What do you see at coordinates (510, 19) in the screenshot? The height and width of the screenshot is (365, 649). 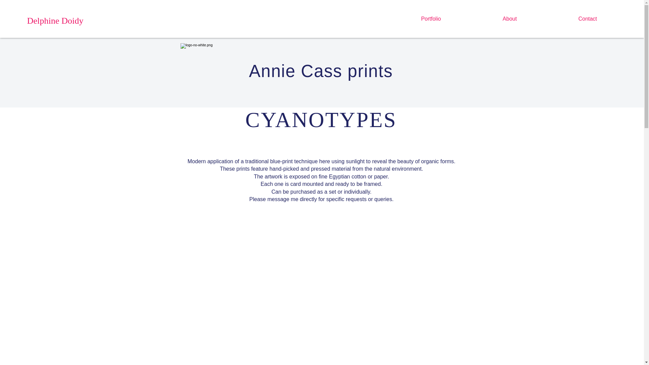 I see `About` at bounding box center [510, 19].